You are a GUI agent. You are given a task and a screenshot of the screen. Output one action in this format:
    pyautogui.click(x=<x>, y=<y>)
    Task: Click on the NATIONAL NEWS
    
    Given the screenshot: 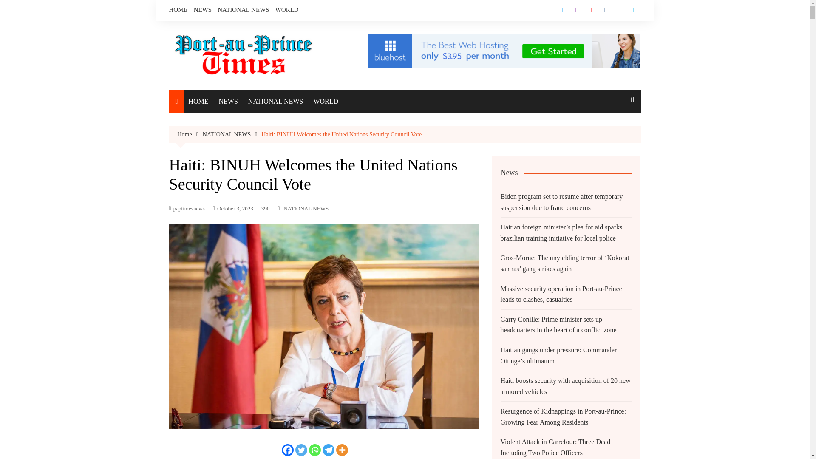 What is the action you would take?
    pyautogui.click(x=243, y=9)
    